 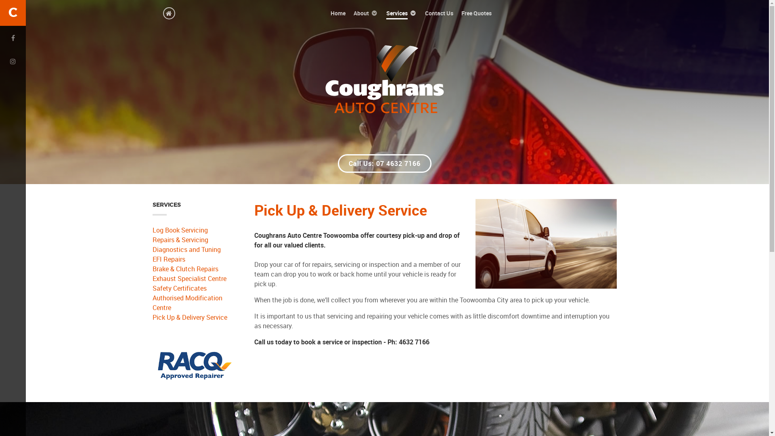 I want to click on Free Quotes, so click(x=476, y=13).